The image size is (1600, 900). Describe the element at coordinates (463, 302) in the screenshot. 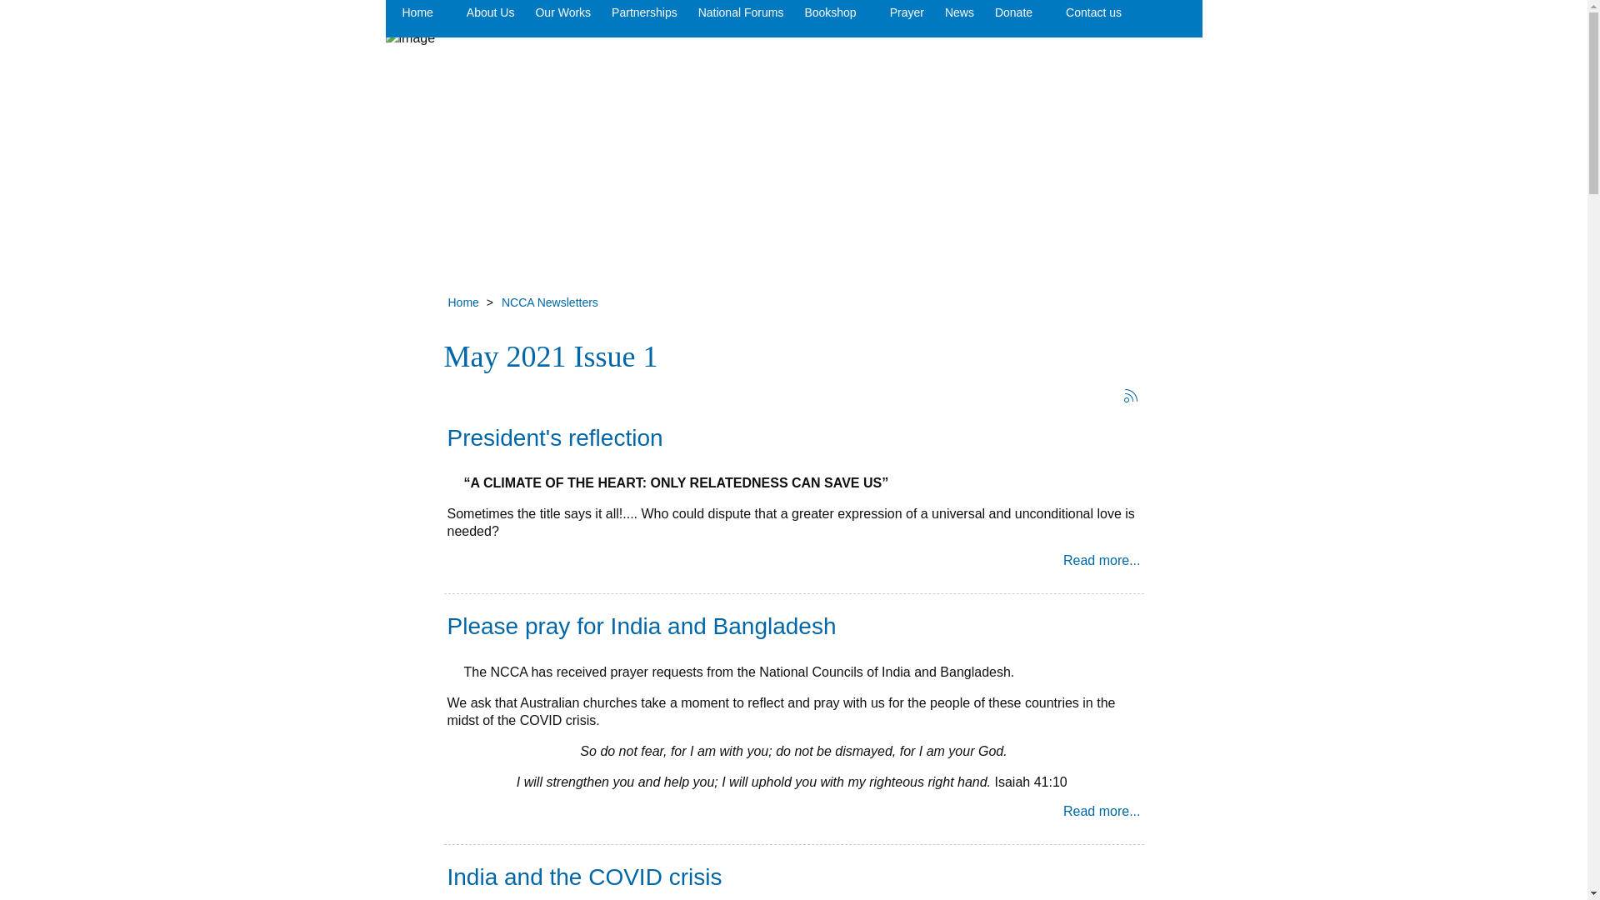

I see `Home` at that location.